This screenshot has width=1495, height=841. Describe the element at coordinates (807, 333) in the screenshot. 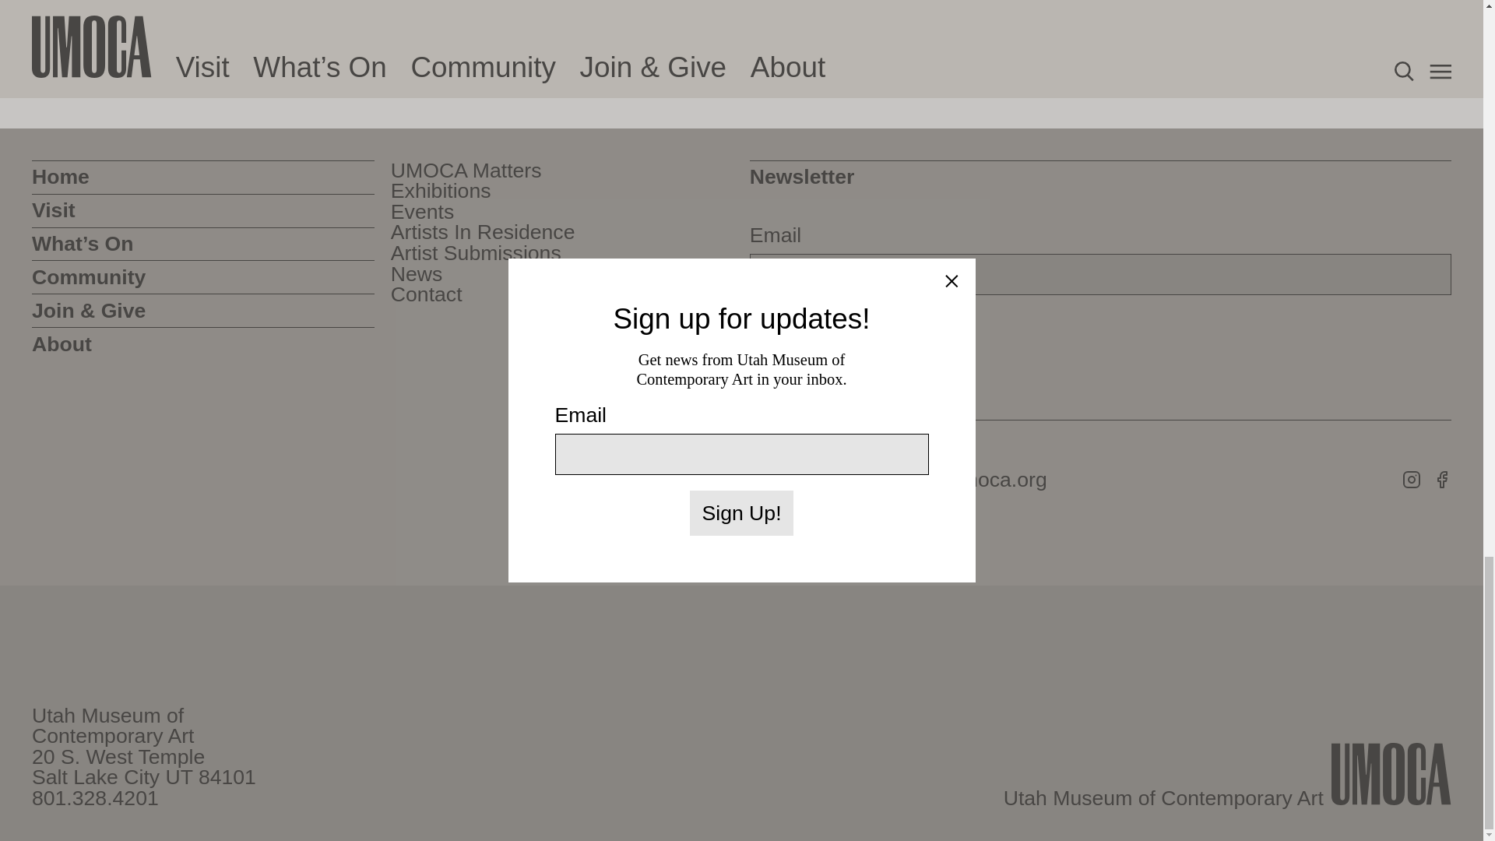

I see `Subscribe` at that location.